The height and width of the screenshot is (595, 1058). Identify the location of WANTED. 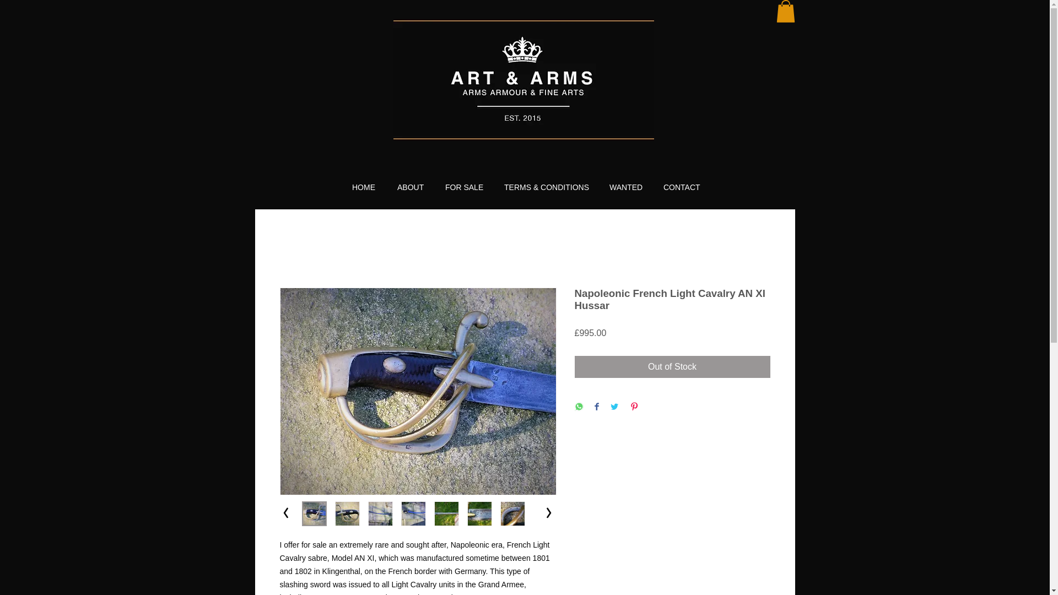
(625, 186).